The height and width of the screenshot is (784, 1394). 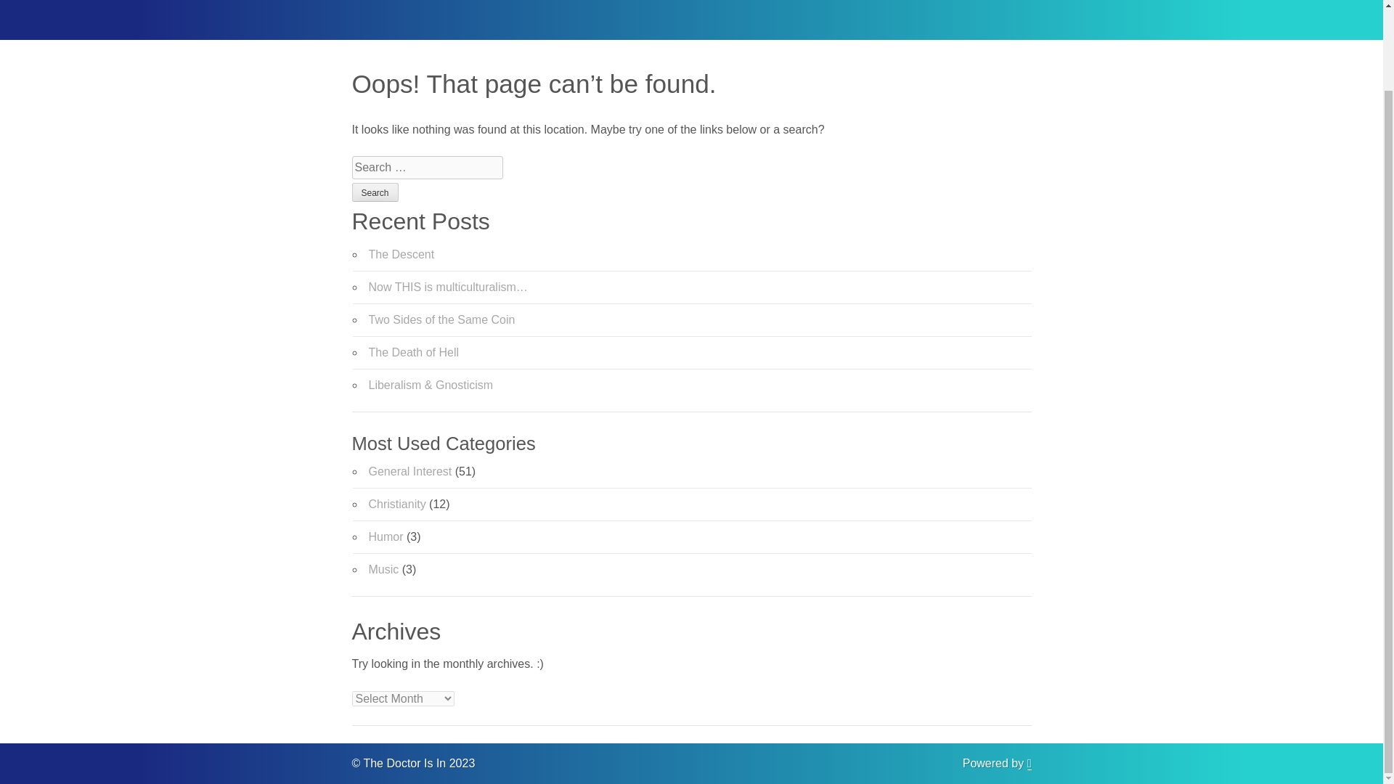 I want to click on The Descent, so click(x=402, y=254).